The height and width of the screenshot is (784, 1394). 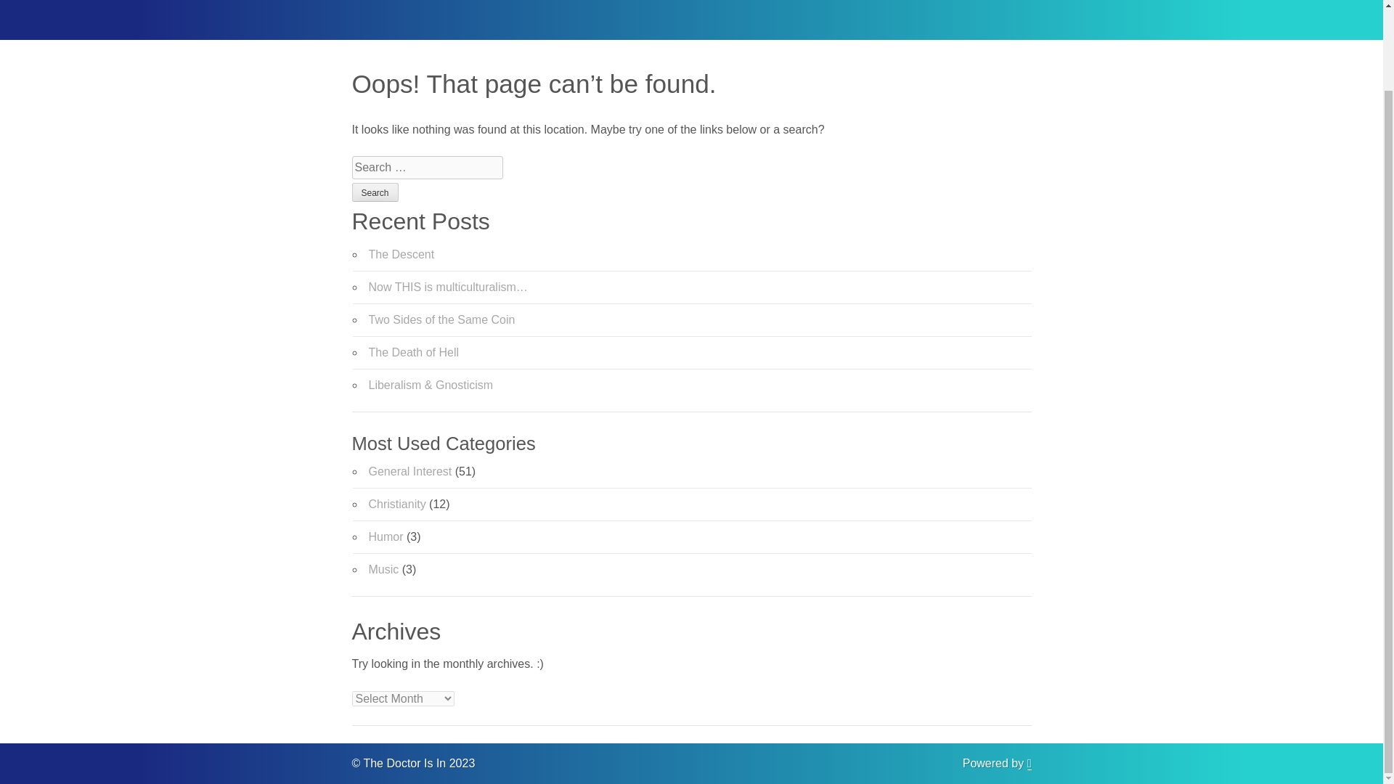 I want to click on The Descent, so click(x=402, y=254).